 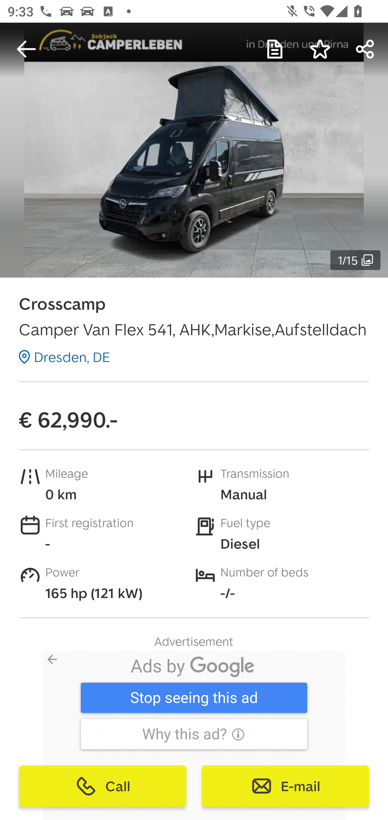 I want to click on Dresden, DE, so click(x=64, y=357).